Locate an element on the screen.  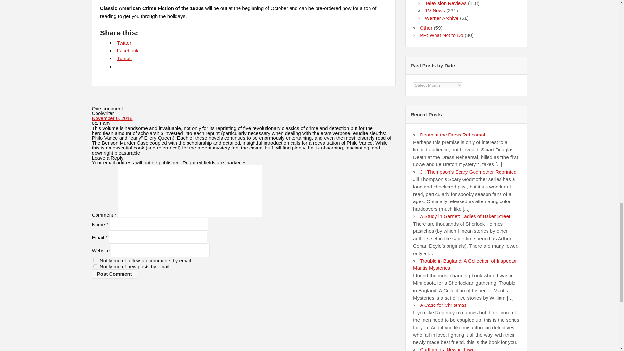
November 6, 2018 is located at coordinates (112, 118).